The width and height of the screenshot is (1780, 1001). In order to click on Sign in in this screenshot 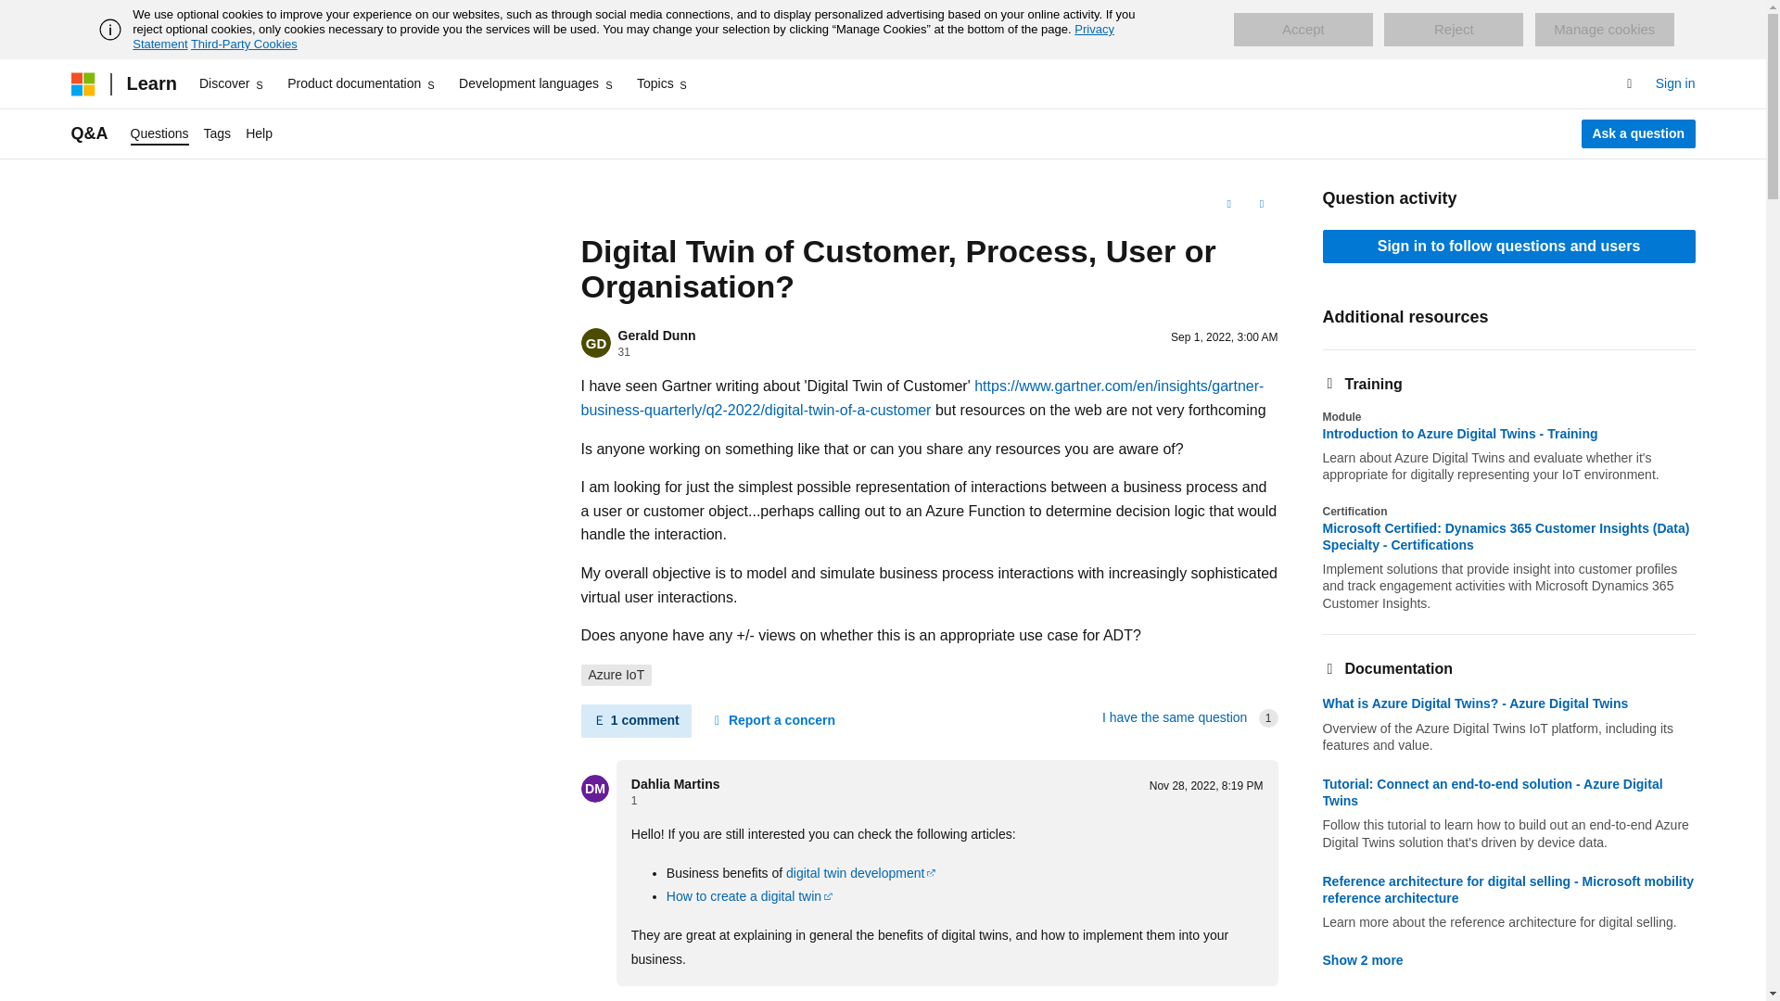, I will do `click(1675, 83)`.